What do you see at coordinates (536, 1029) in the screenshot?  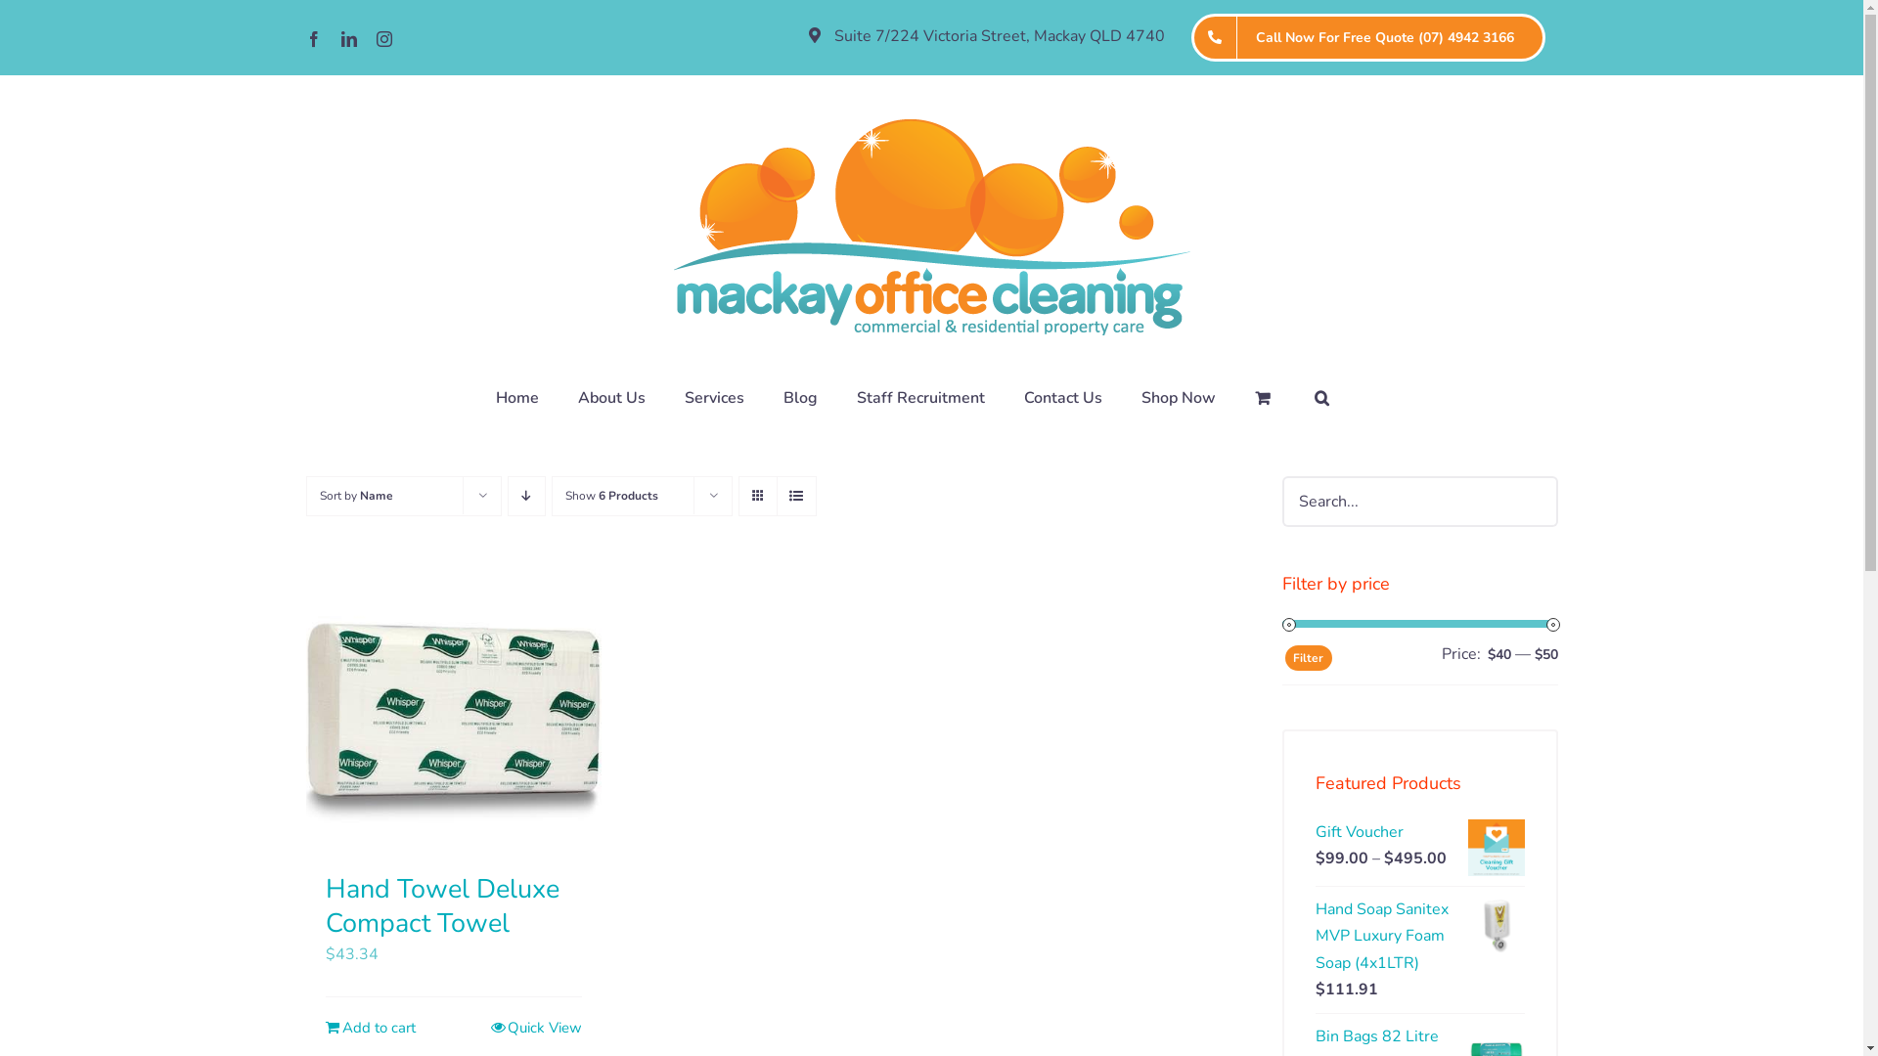 I see `Quick View` at bounding box center [536, 1029].